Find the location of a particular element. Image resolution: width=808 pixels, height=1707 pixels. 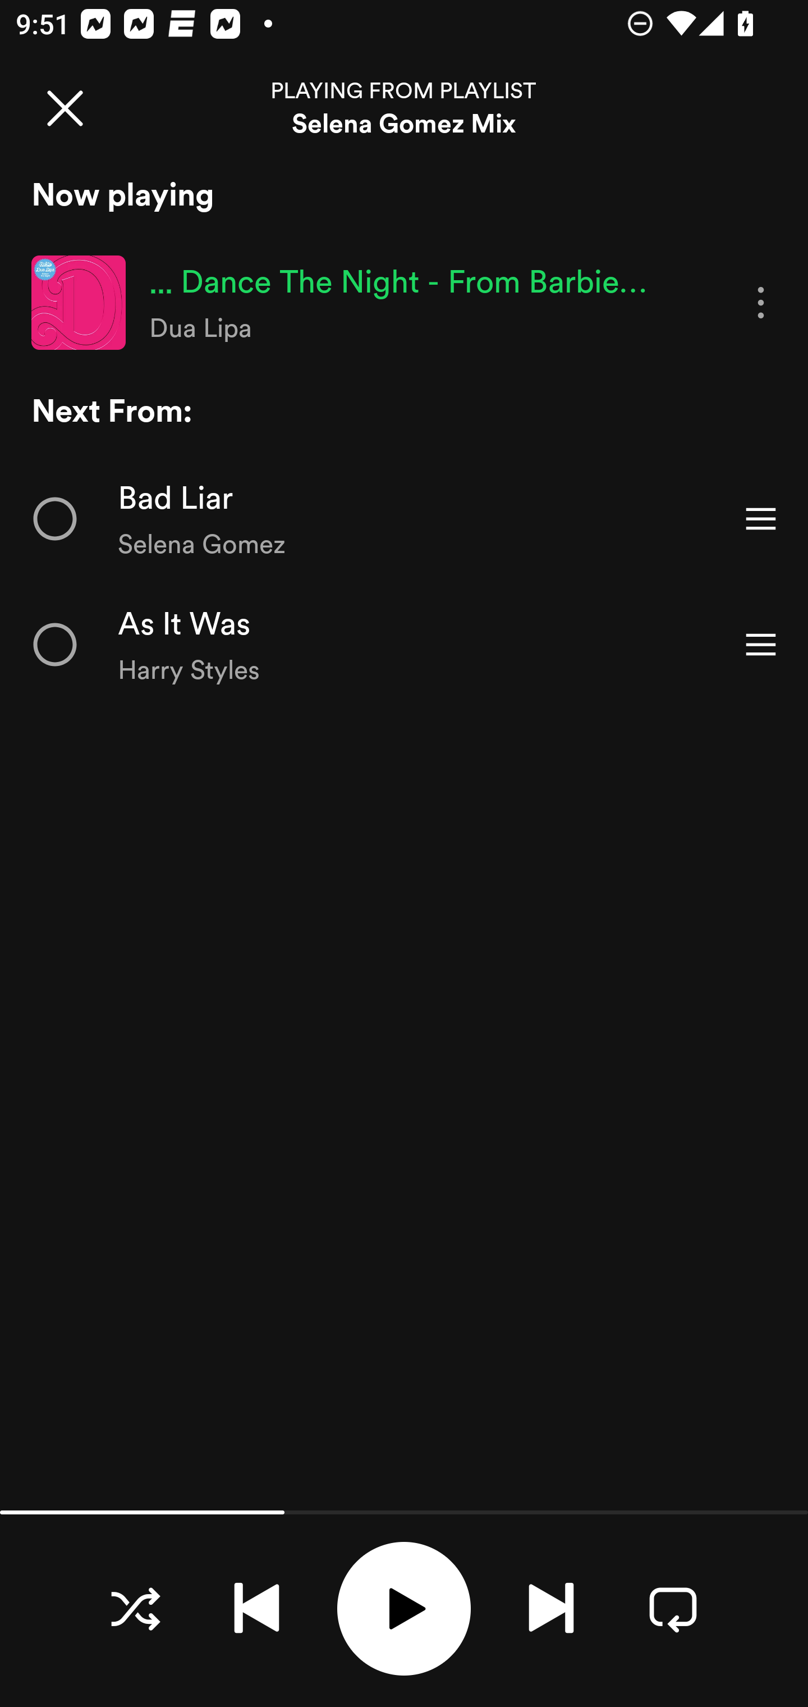

As It Was Harry Styles Reorder track is located at coordinates (404, 644).